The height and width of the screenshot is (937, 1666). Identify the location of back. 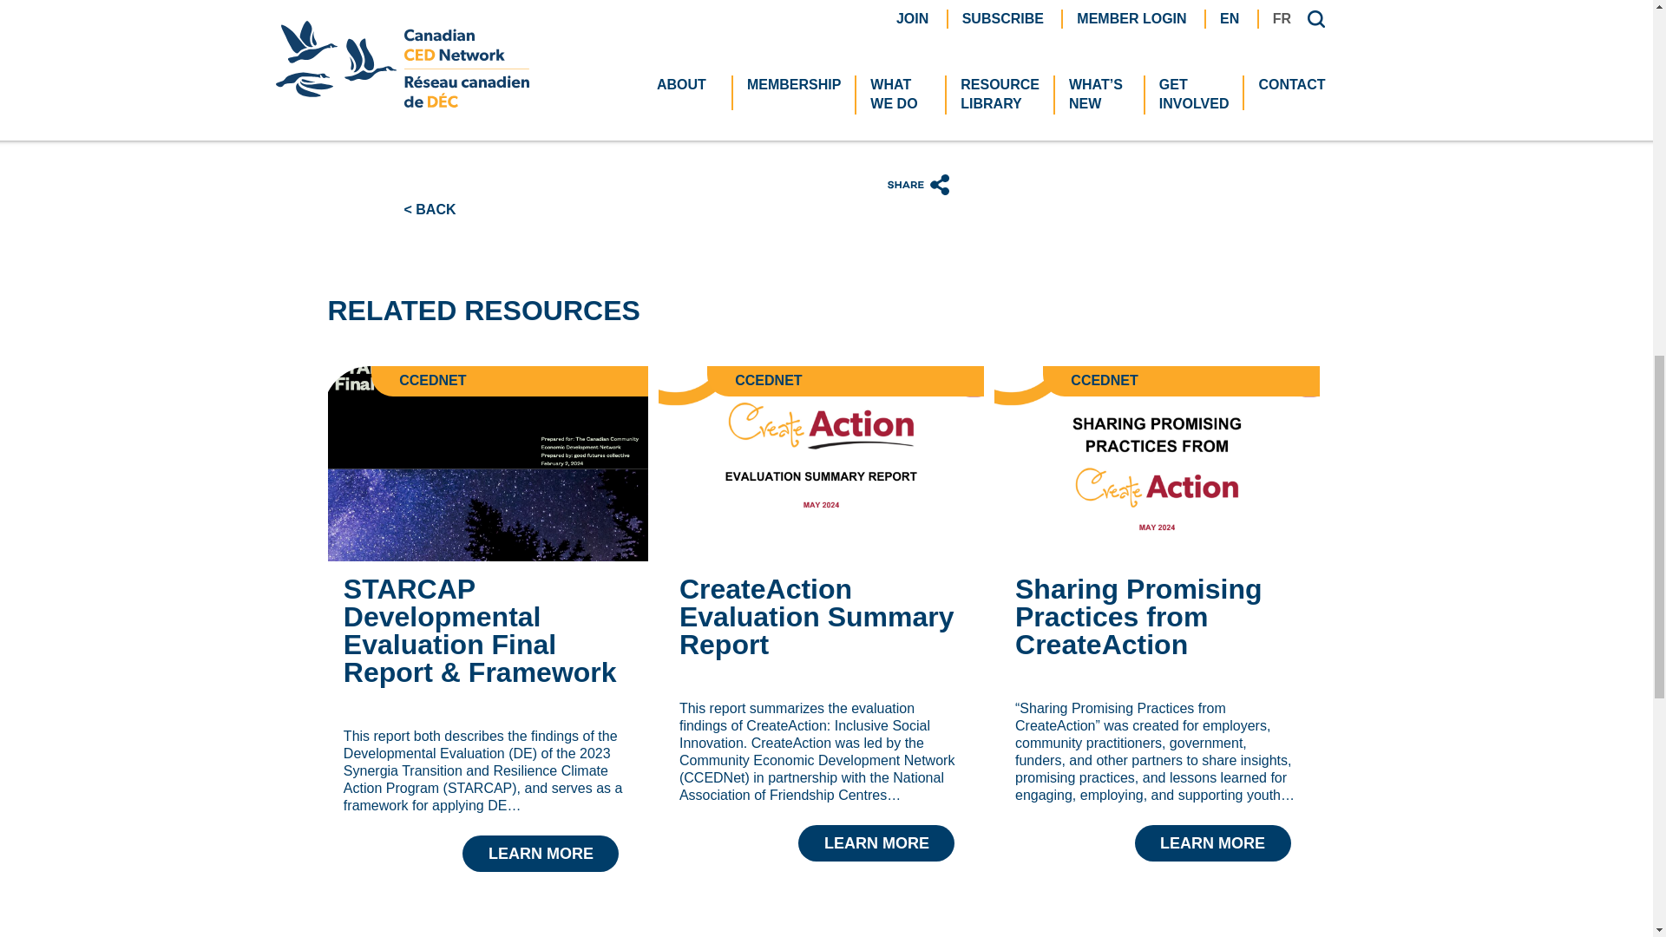
(430, 209).